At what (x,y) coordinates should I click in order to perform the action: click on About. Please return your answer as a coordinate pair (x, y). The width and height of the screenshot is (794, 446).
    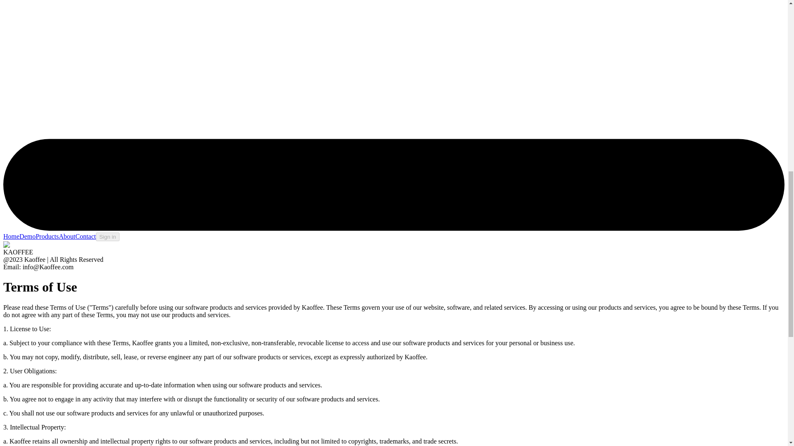
    Looking at the image, I should click on (67, 236).